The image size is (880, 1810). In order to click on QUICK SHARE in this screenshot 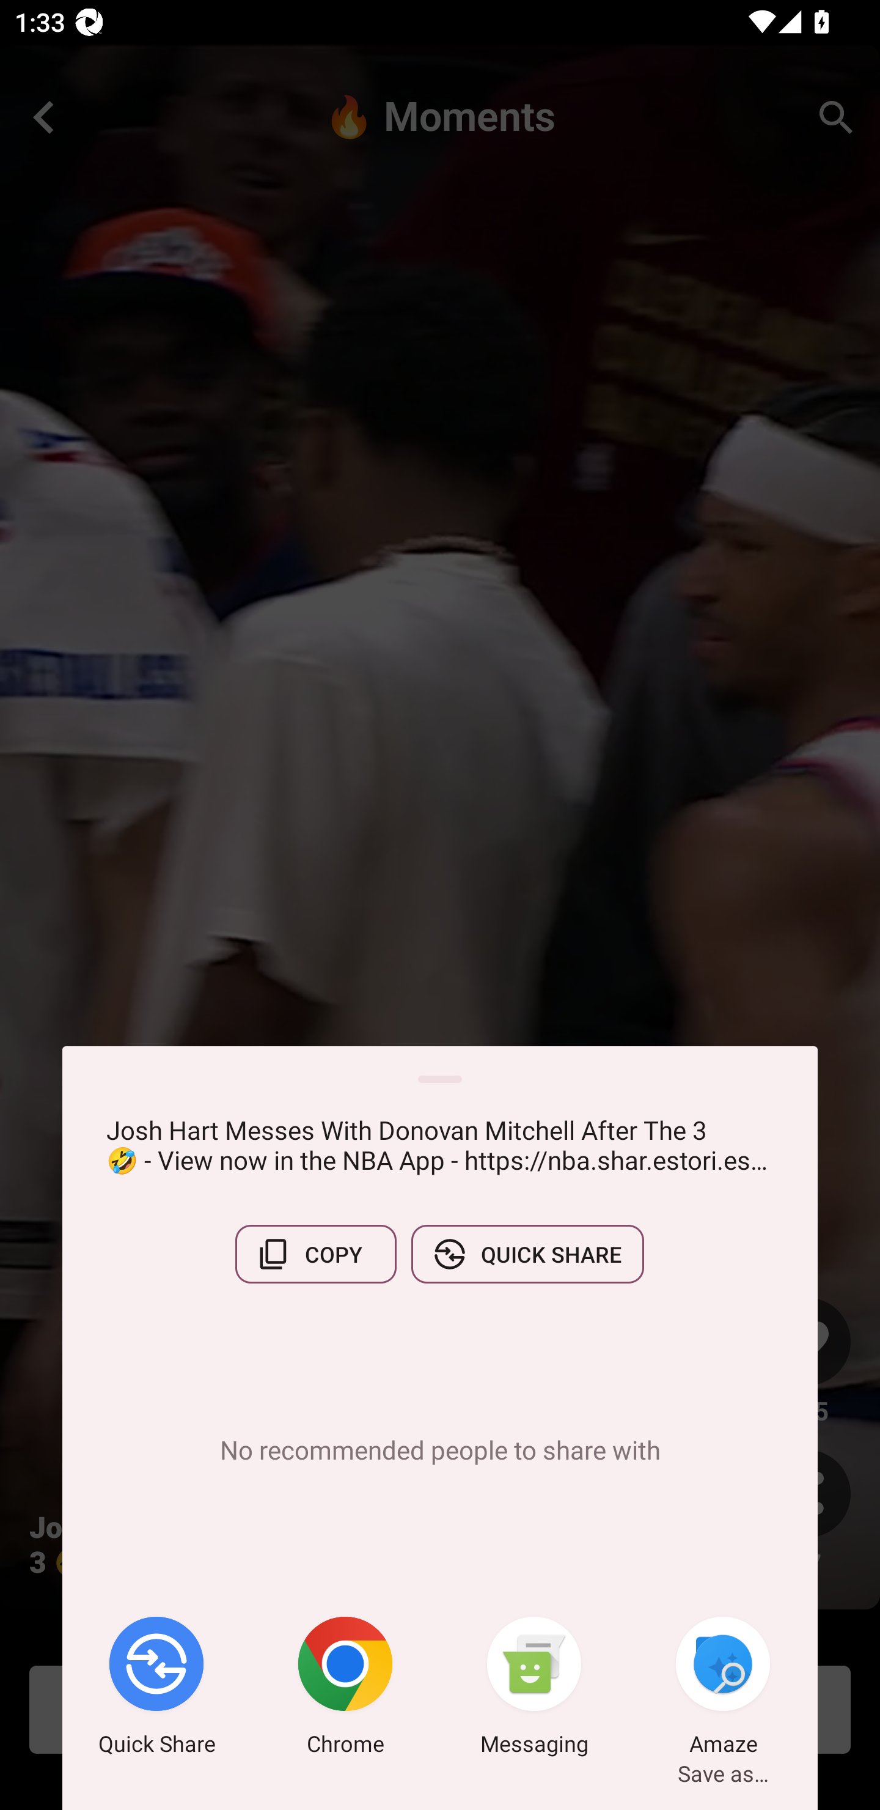, I will do `click(527, 1254)`.